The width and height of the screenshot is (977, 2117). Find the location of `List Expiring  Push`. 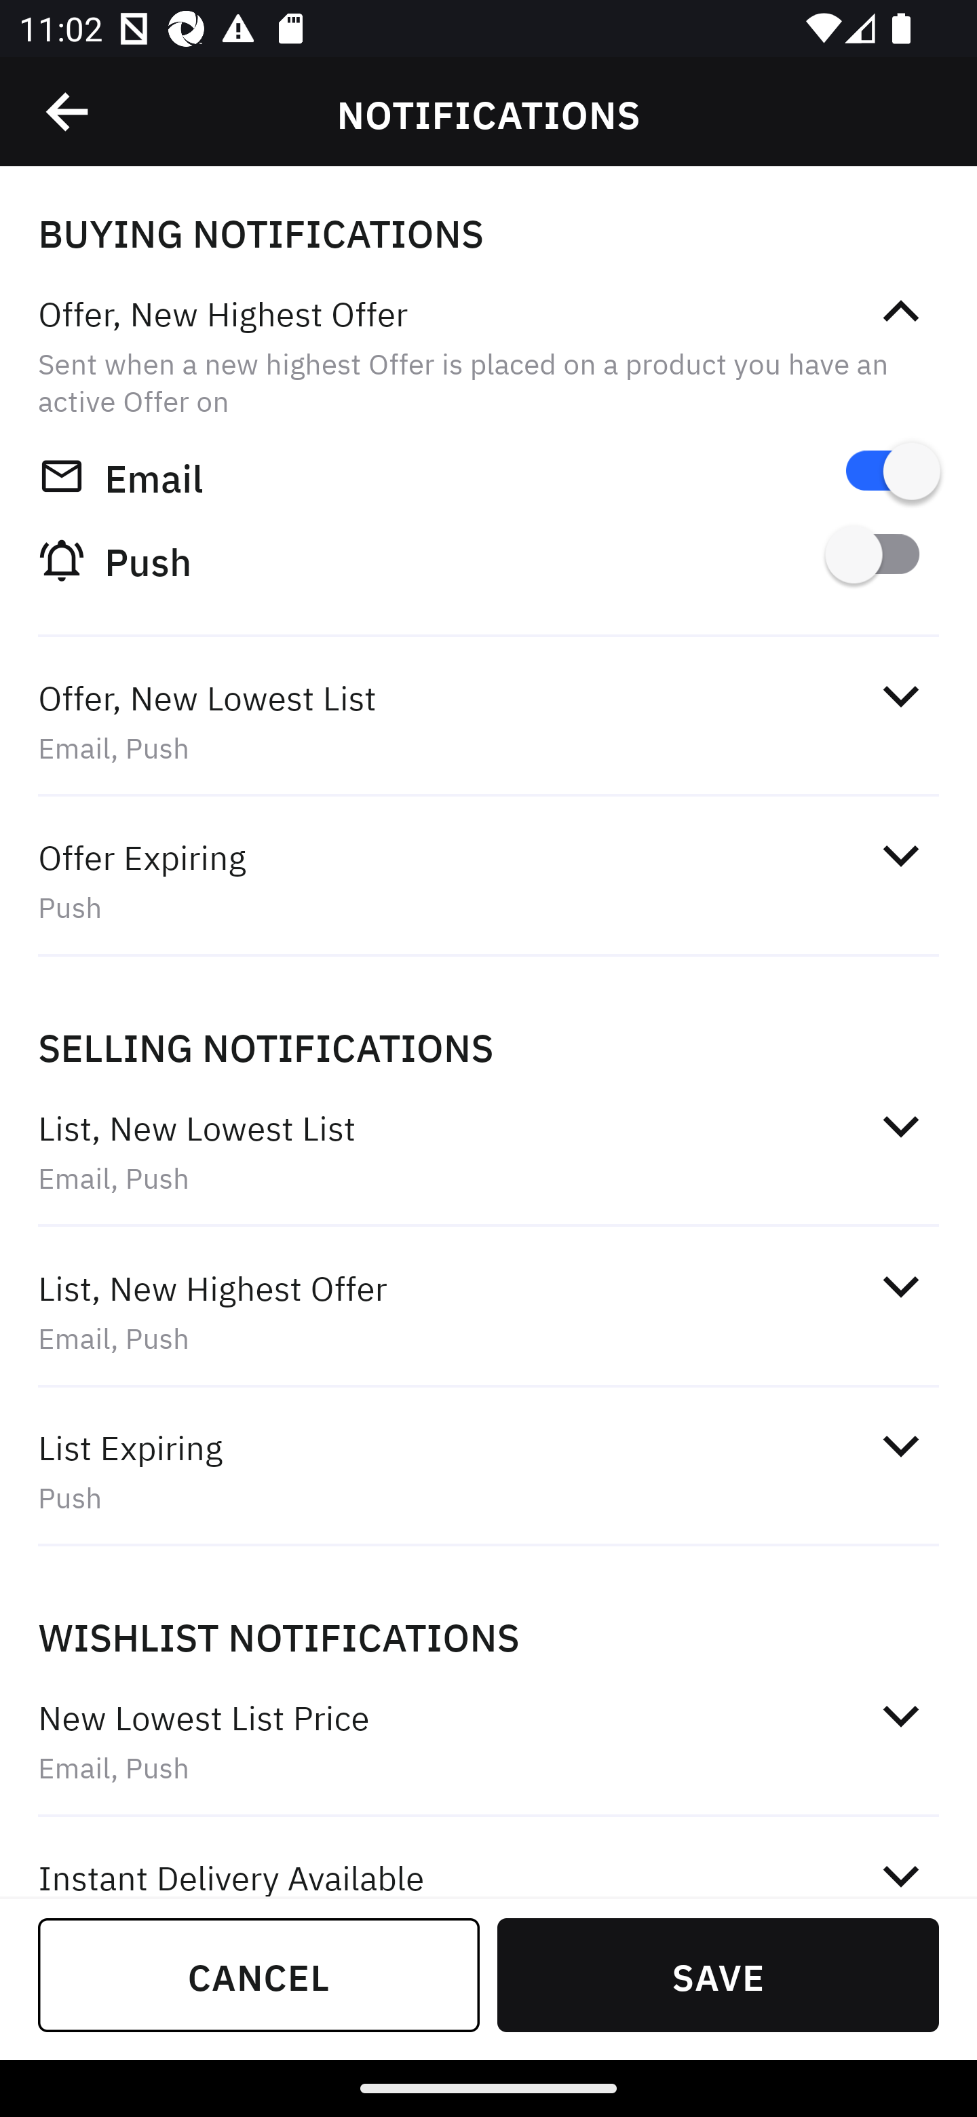

List Expiring  Push is located at coordinates (488, 1471).